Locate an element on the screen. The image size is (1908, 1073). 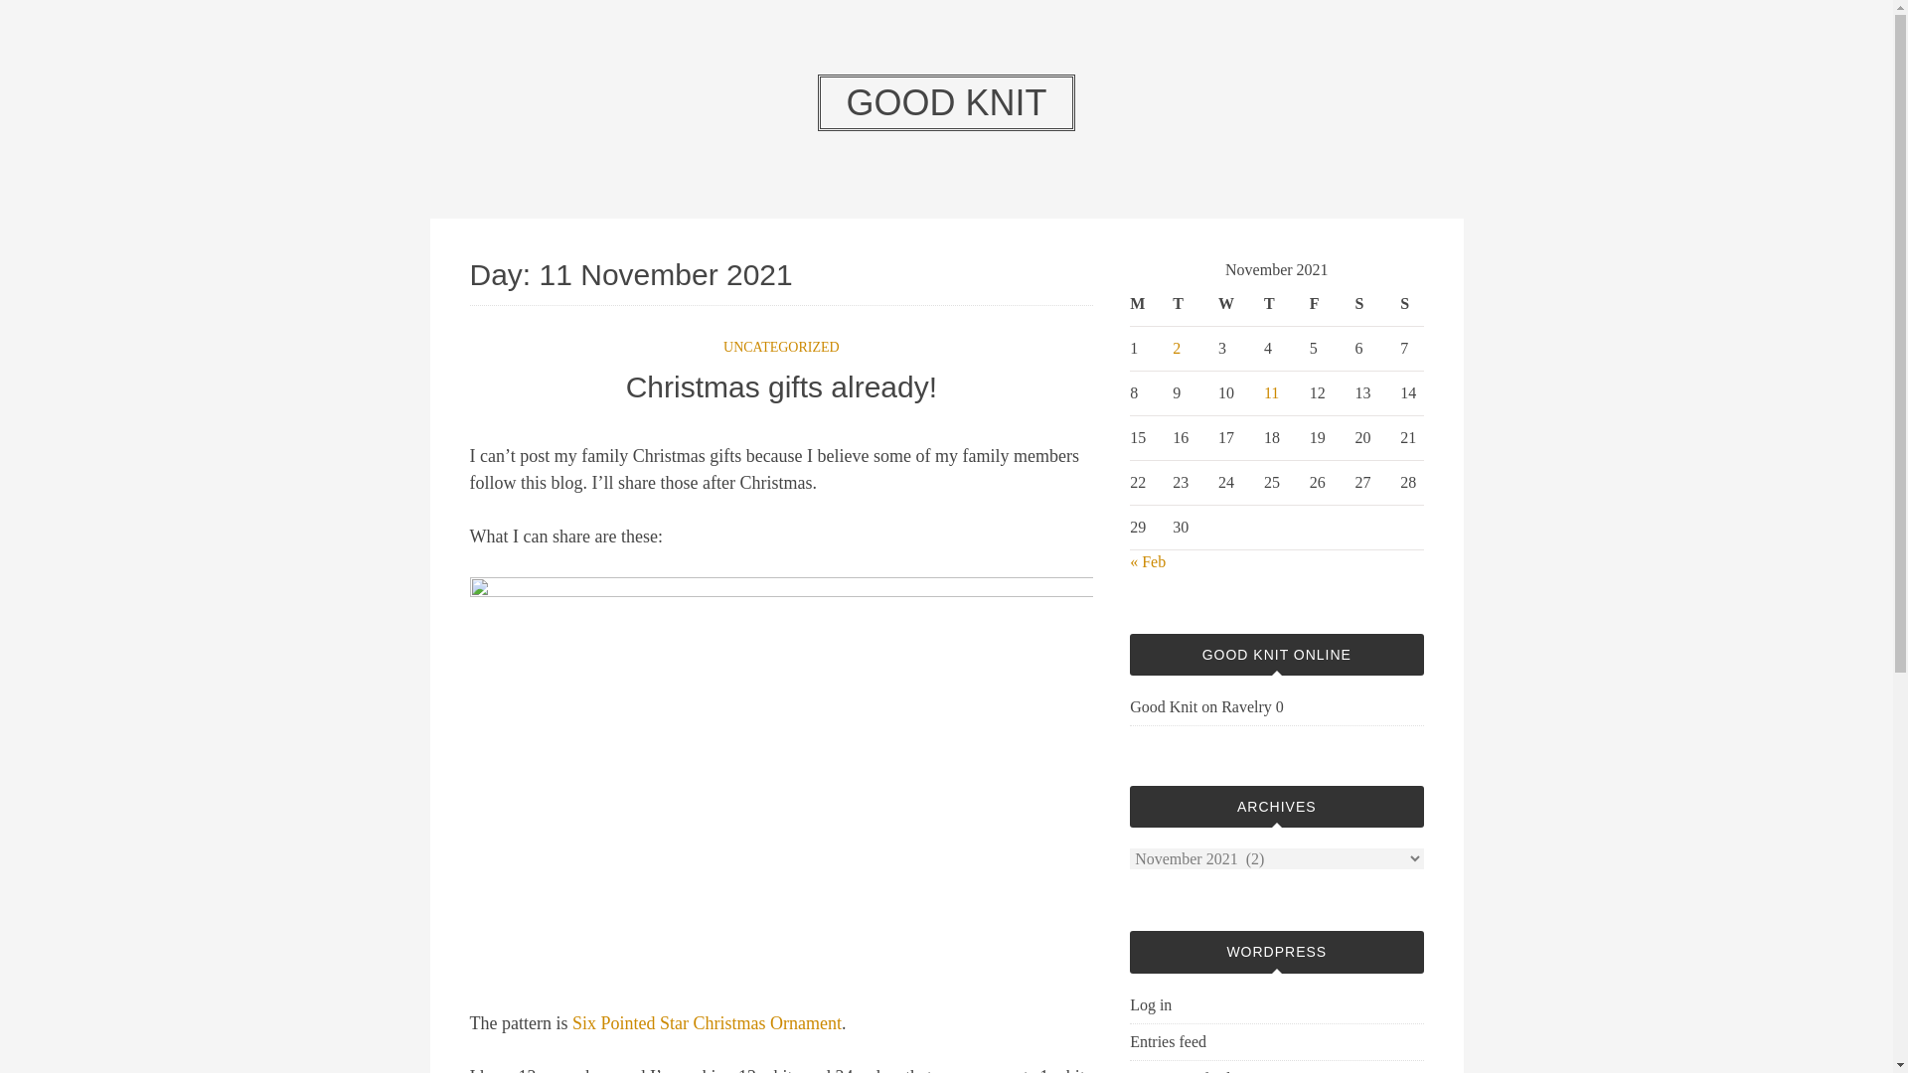
GOOD KNIT is located at coordinates (946, 101).